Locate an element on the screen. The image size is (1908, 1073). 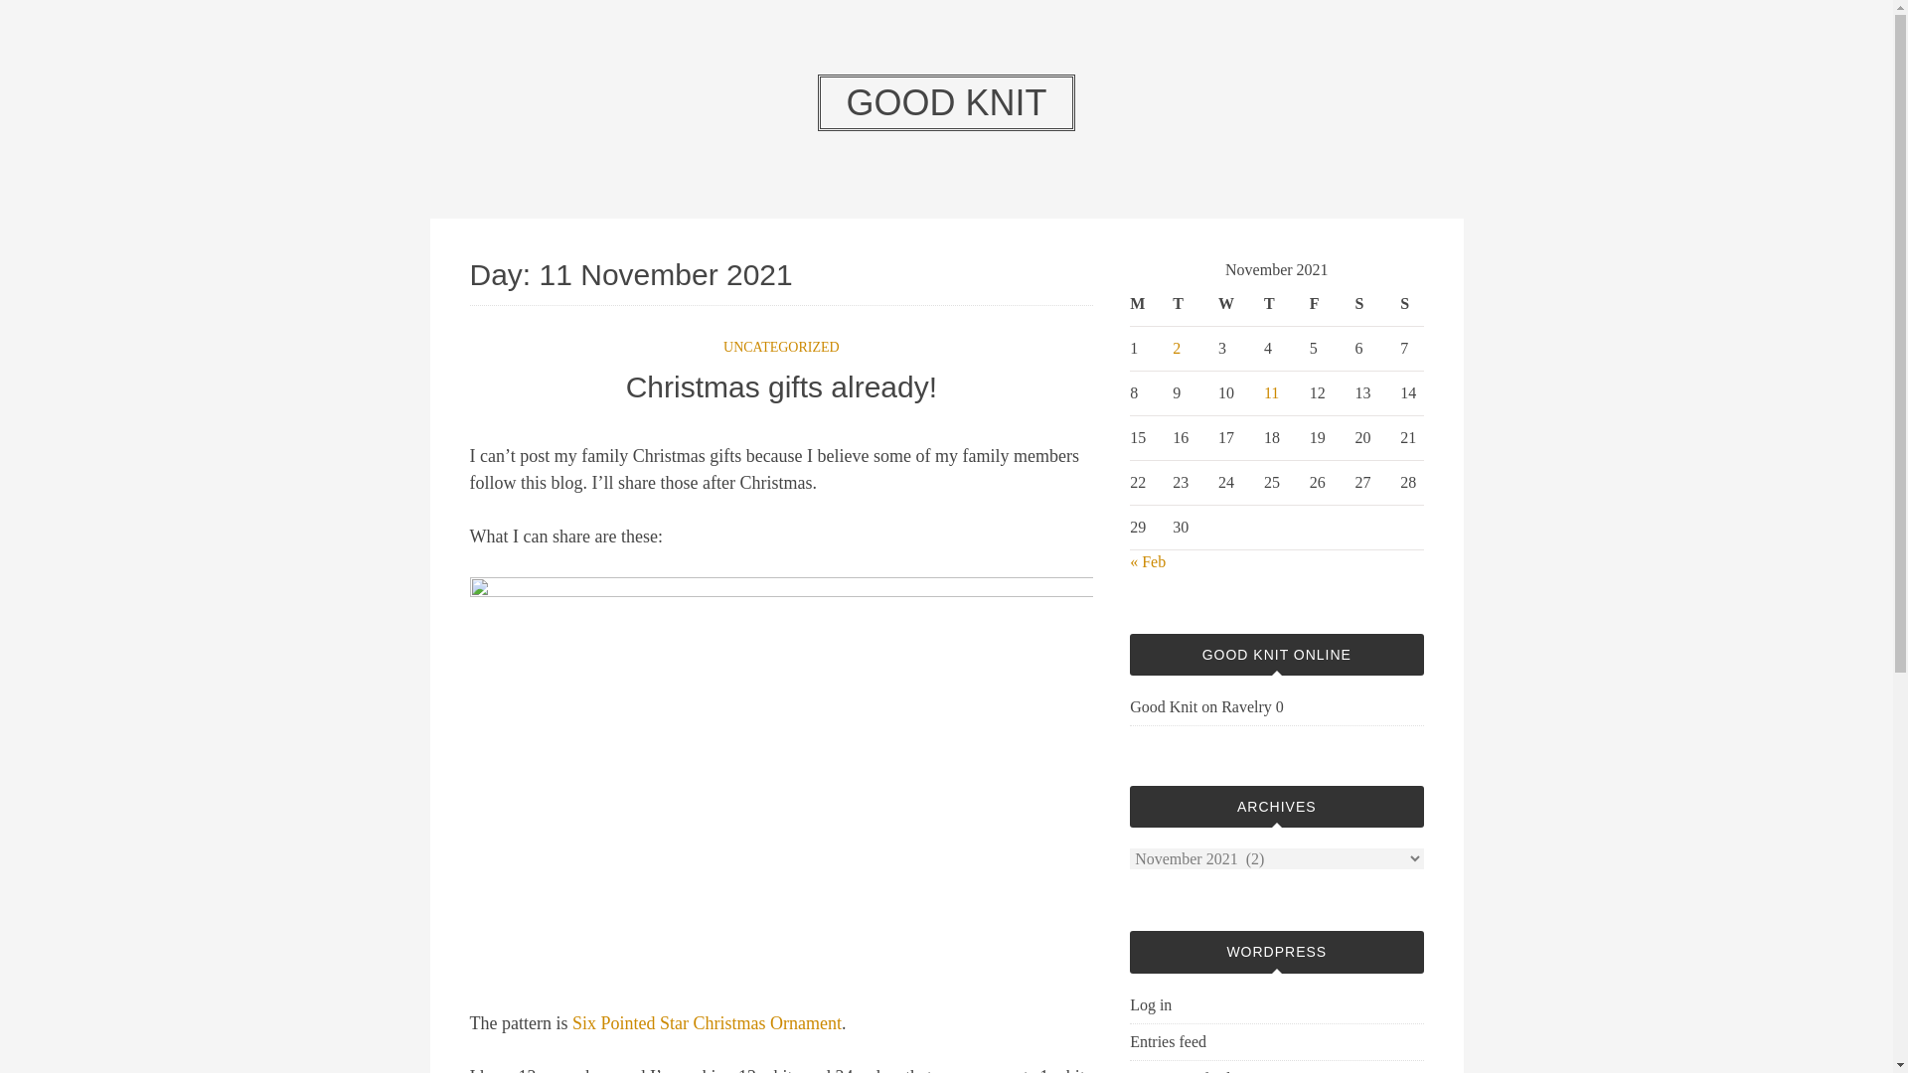
GOOD KNIT is located at coordinates (946, 101).